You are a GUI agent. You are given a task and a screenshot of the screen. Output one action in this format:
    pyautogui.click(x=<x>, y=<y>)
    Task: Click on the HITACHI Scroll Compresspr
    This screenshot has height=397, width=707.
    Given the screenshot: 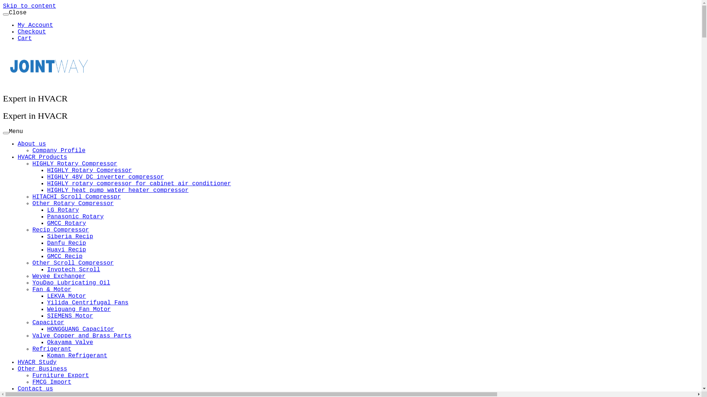 What is the action you would take?
    pyautogui.click(x=77, y=197)
    